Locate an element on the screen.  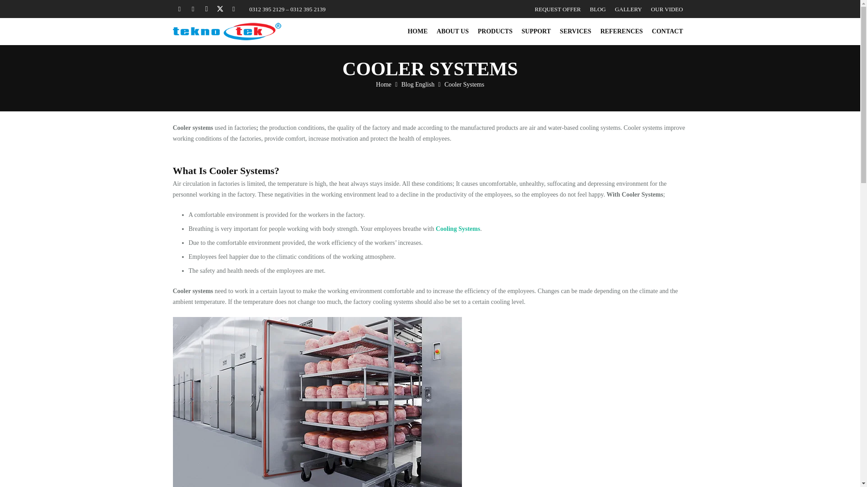
PRODUCTS is located at coordinates (495, 31).